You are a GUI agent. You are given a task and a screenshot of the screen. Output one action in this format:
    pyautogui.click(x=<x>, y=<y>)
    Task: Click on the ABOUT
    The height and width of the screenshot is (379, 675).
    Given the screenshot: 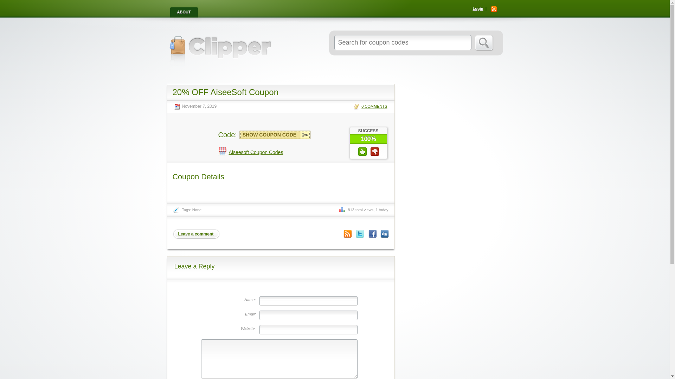 What is the action you would take?
    pyautogui.click(x=184, y=13)
    